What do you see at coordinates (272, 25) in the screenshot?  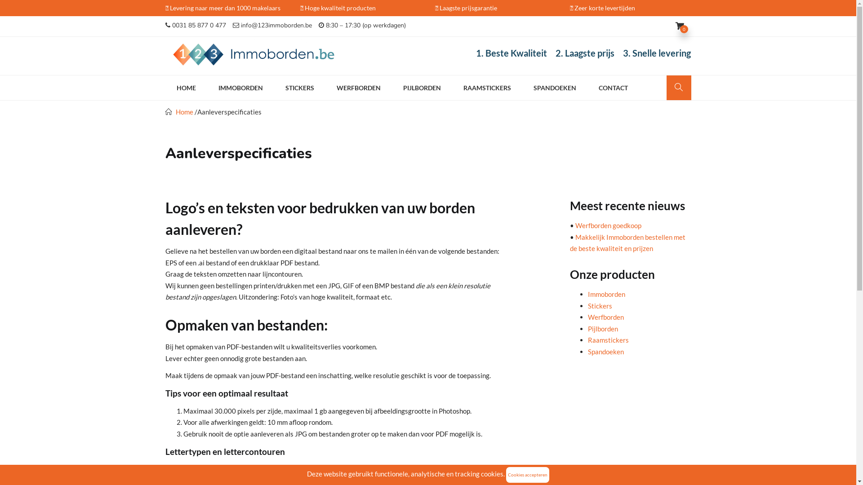 I see `info@123immoborden.be` at bounding box center [272, 25].